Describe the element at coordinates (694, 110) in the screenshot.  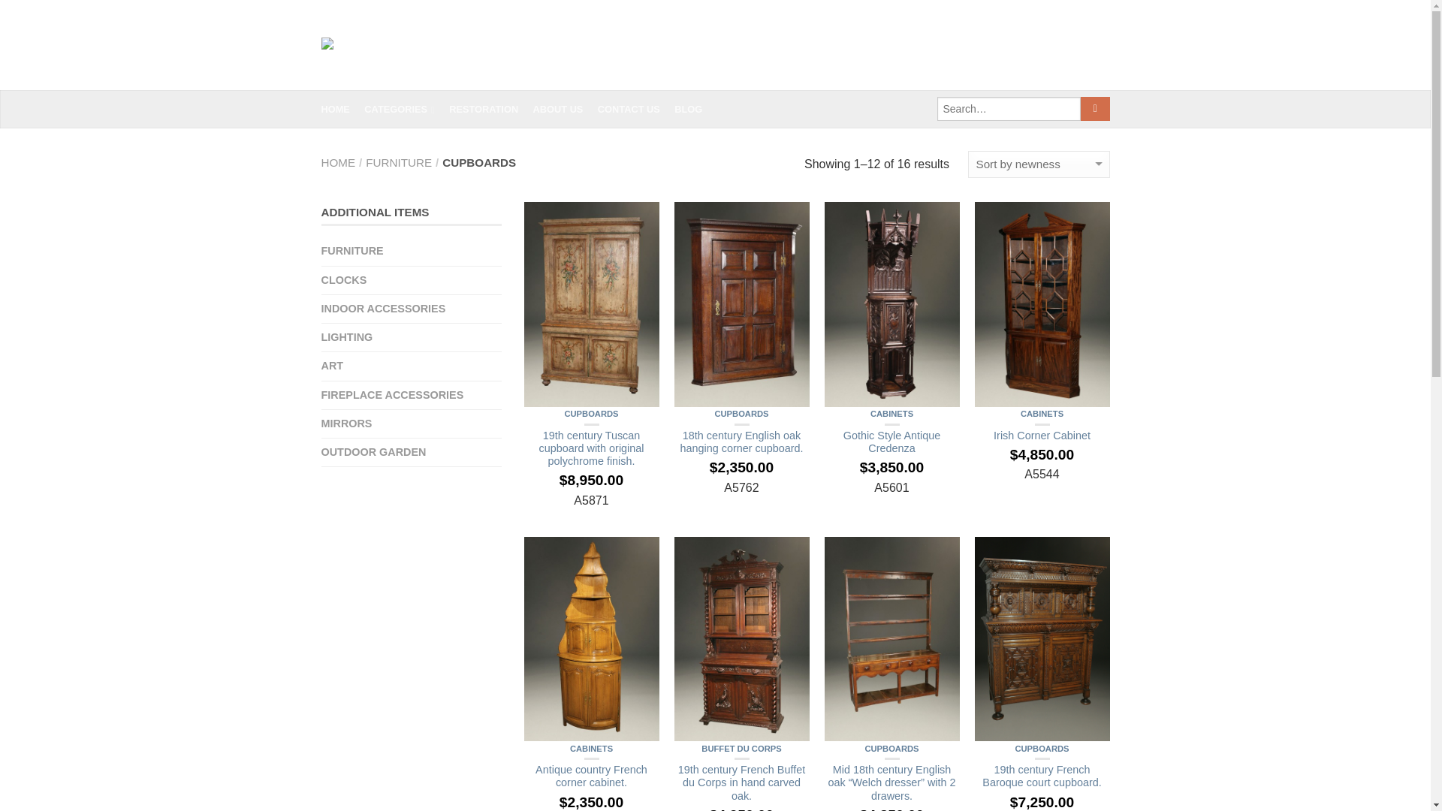
I see `BLOG` at that location.